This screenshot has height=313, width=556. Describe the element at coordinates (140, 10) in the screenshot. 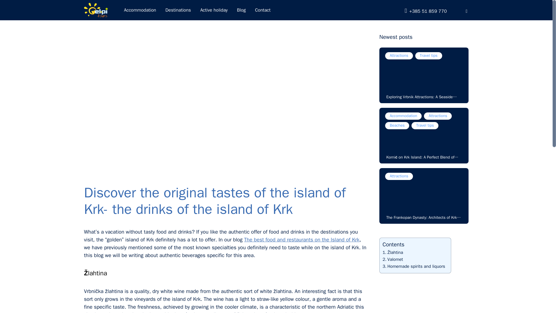

I see `Accommodation` at that location.